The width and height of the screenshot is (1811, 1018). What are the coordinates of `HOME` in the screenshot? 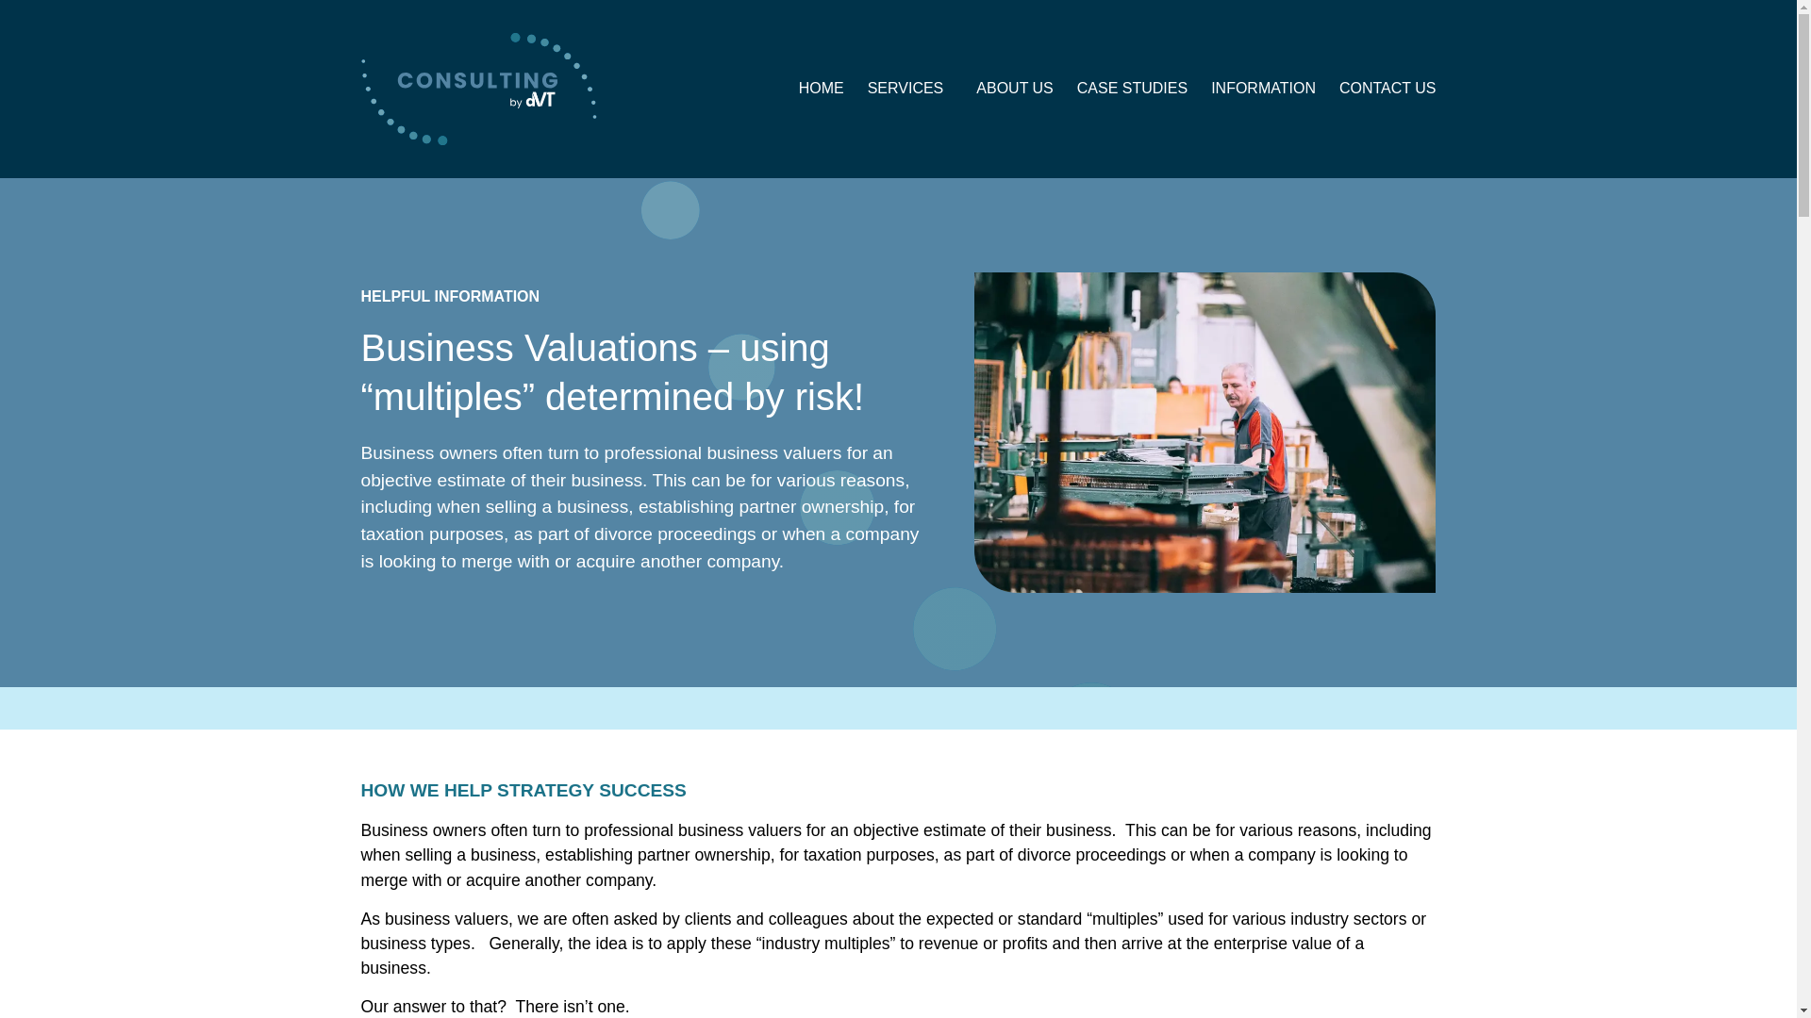 It's located at (821, 89).